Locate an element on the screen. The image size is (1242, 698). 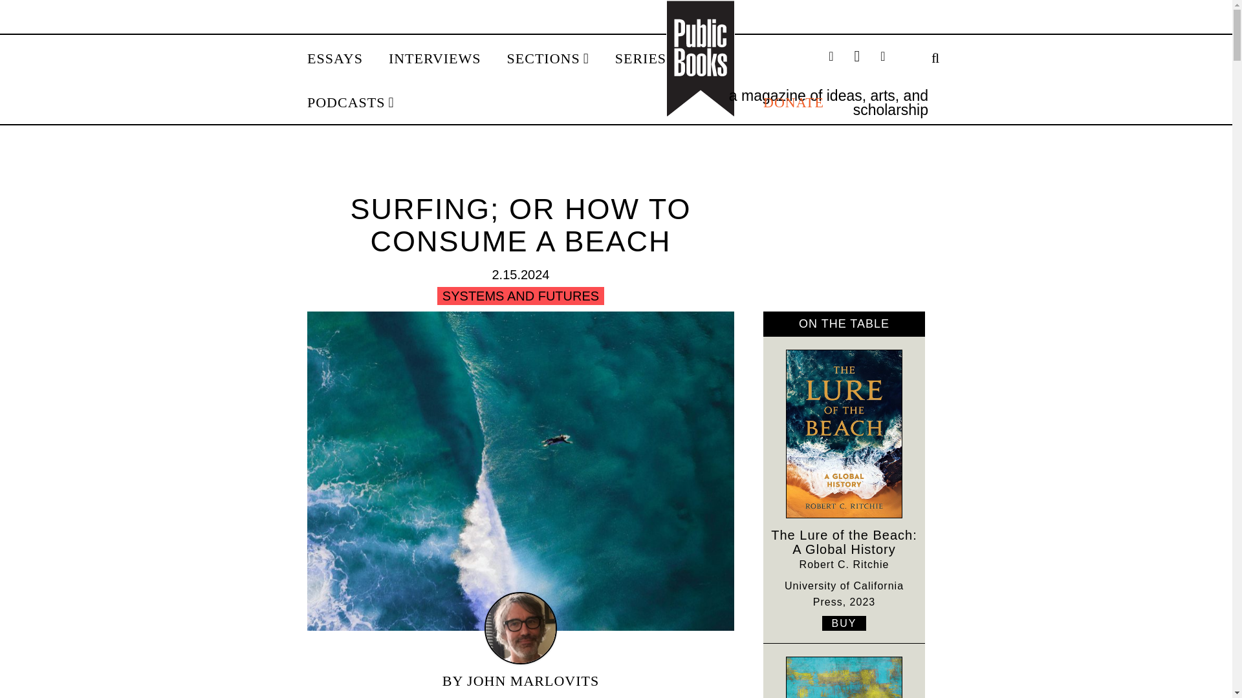
a magazine of ideas, arts, and scholarship is located at coordinates (828, 102).